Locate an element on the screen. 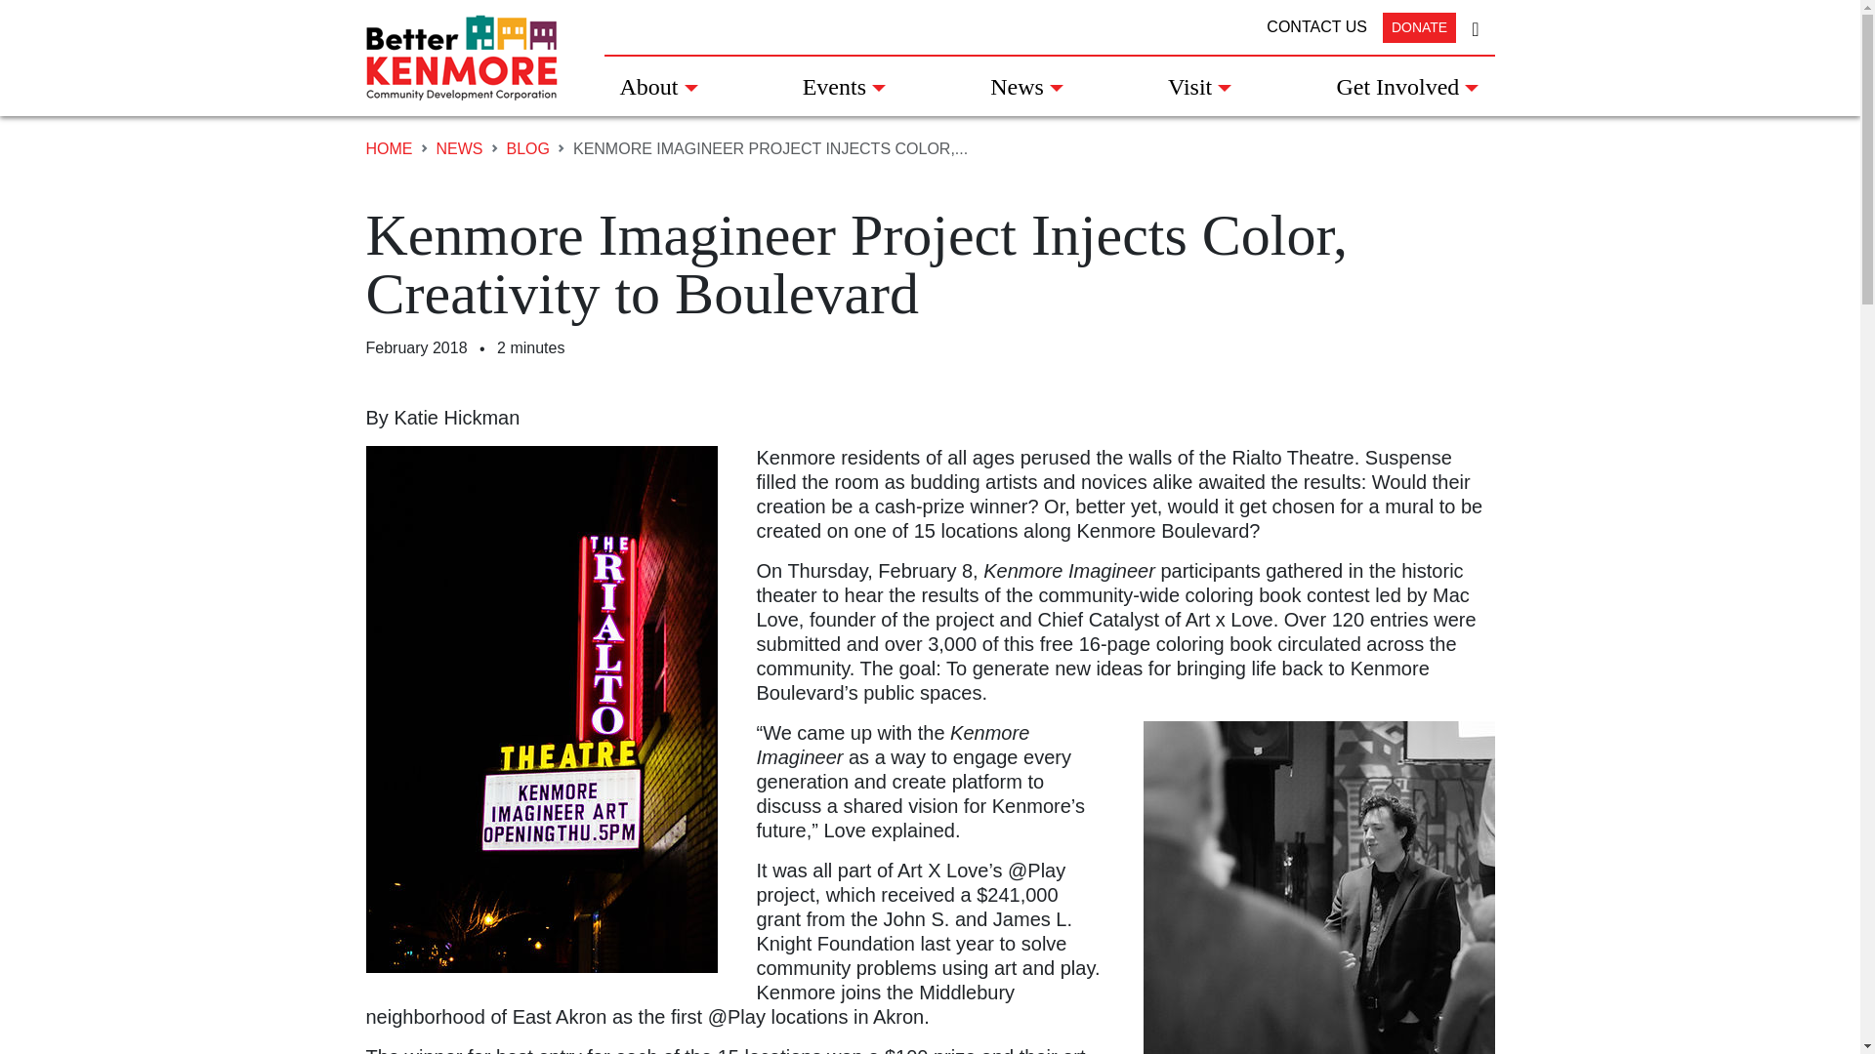  About is located at coordinates (658, 86).